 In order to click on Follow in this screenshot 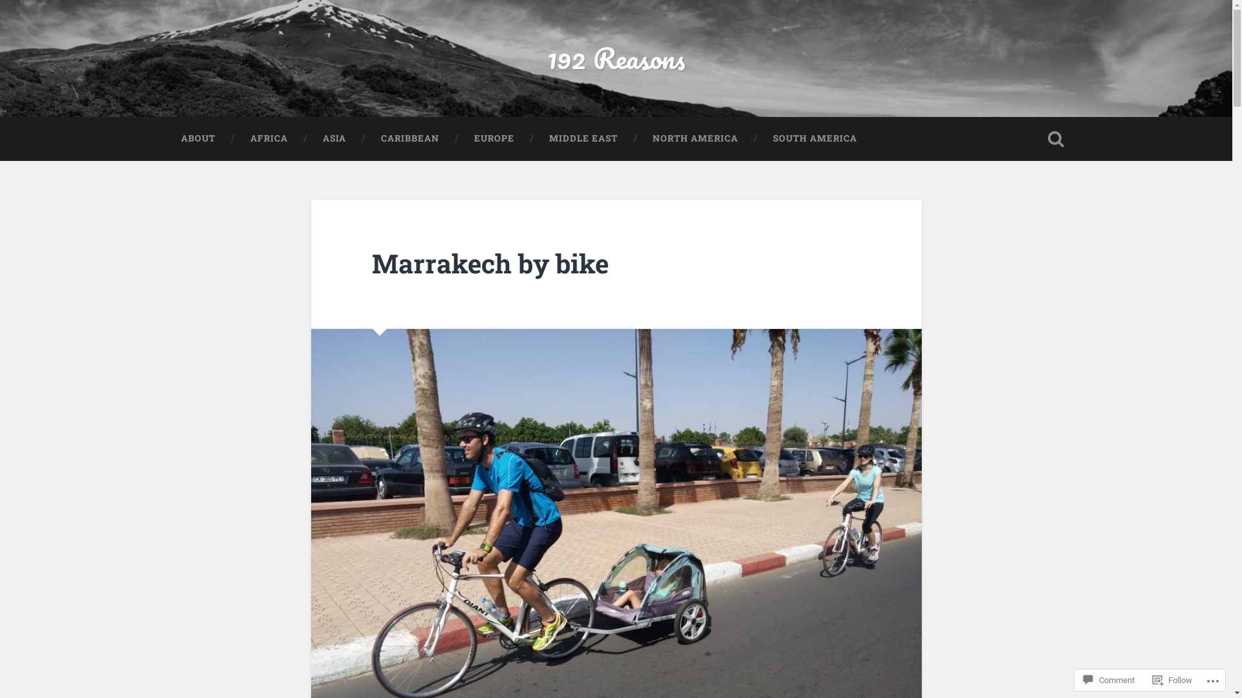, I will do `click(1172, 680)`.